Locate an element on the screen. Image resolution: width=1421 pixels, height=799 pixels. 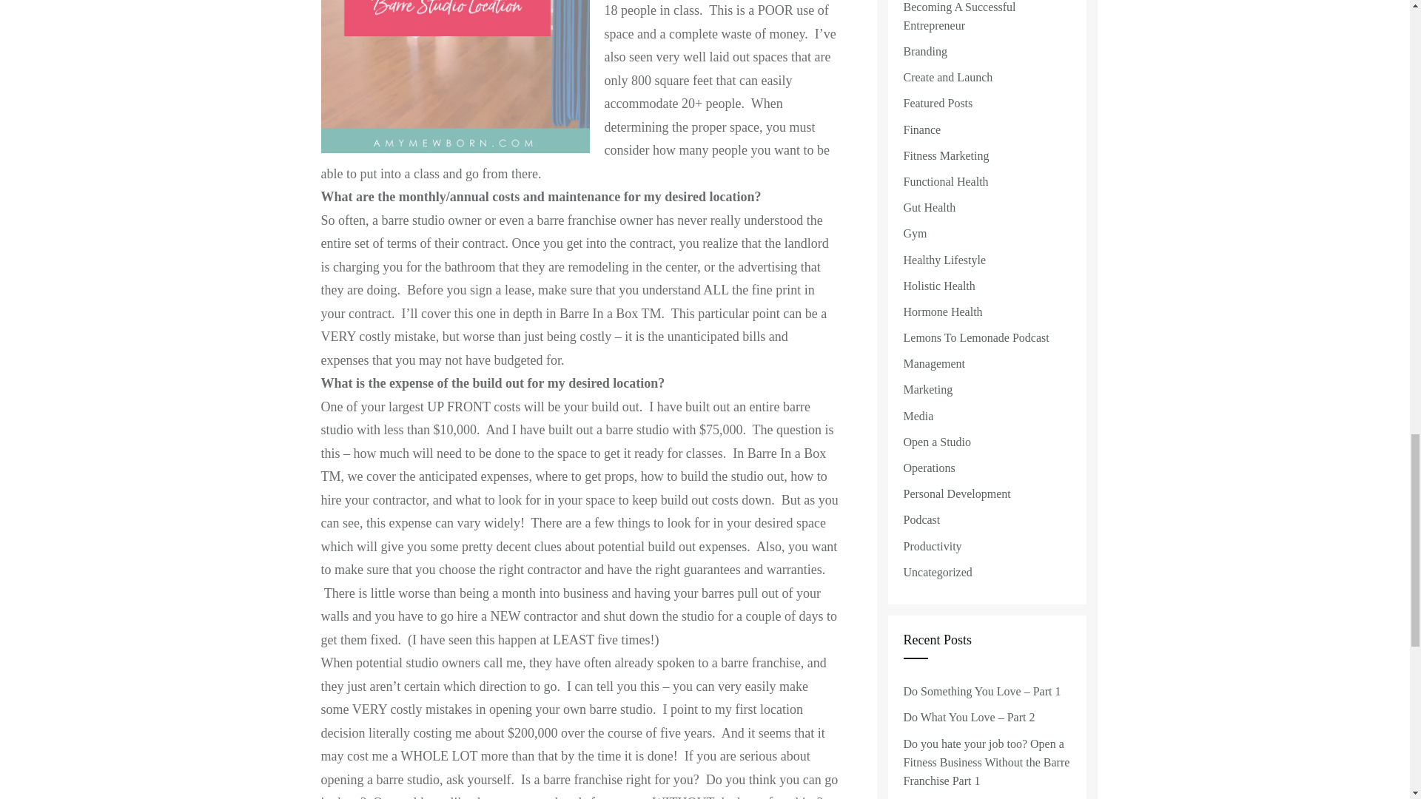
Create and Launch is located at coordinates (947, 77).